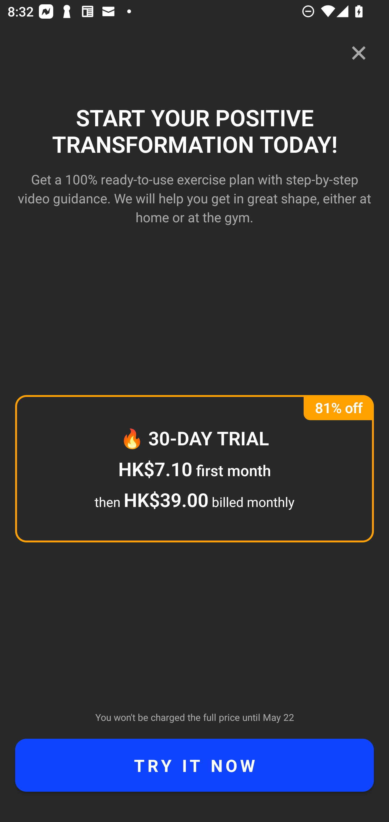  What do you see at coordinates (194, 765) in the screenshot?
I see `TRY IT NOW` at bounding box center [194, 765].